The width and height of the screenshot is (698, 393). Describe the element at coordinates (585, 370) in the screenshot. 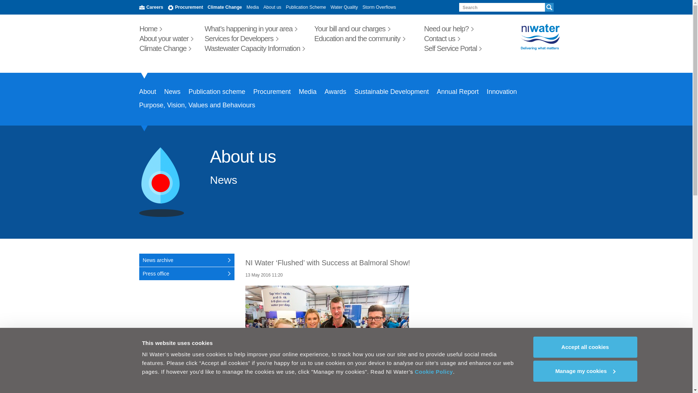

I see `Manage my cookies` at that location.